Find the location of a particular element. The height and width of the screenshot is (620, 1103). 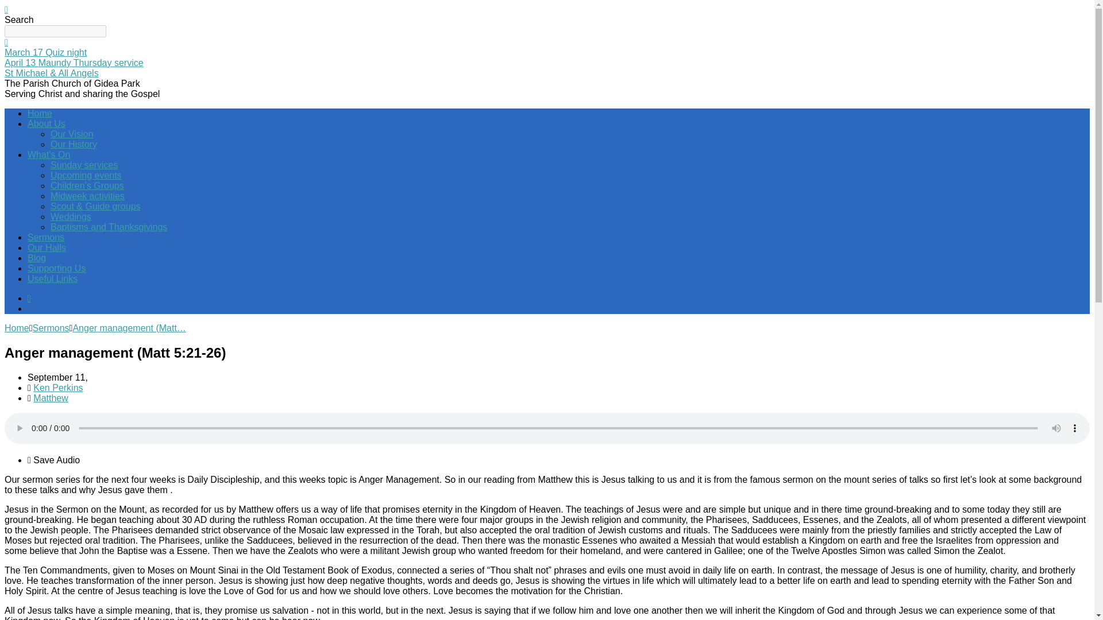

Sunday services is located at coordinates (84, 164).